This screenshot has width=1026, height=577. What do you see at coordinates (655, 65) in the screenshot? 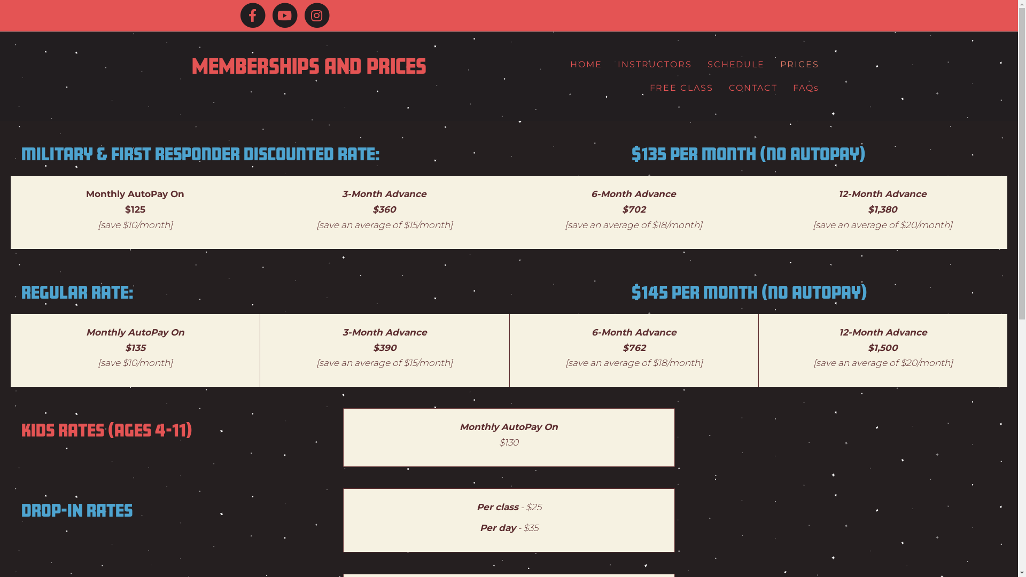
I see `INSTRUCTORS` at bounding box center [655, 65].